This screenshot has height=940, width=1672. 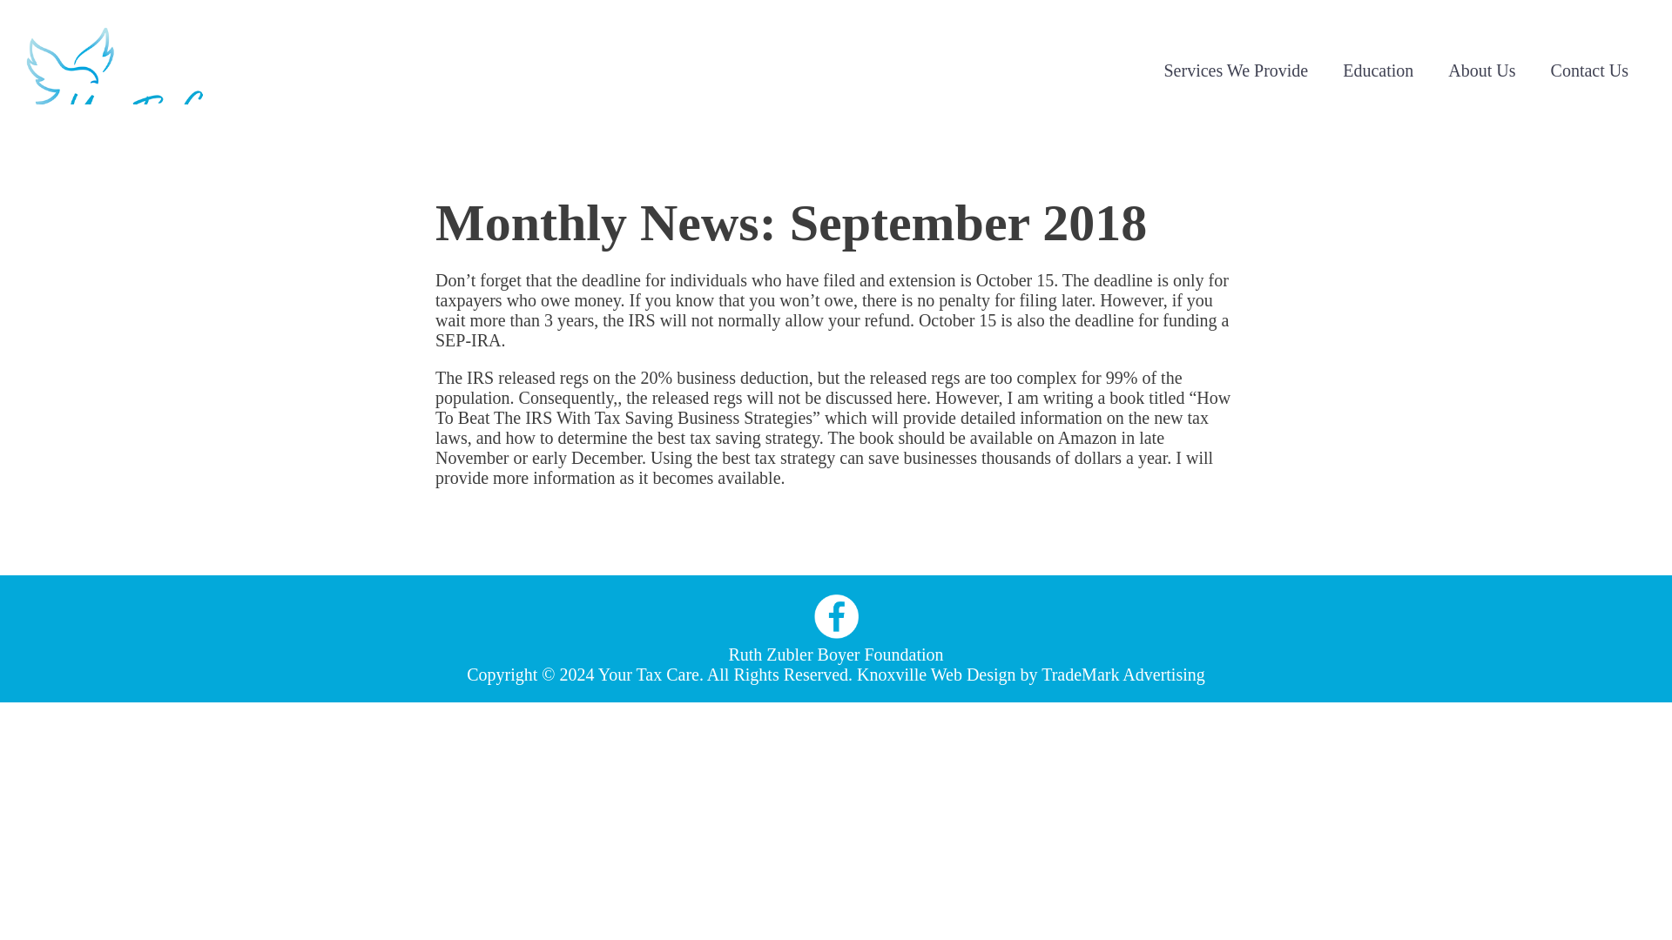 What do you see at coordinates (1031, 674) in the screenshot?
I see `Knoxville Web Design by TradeMark Advertising` at bounding box center [1031, 674].